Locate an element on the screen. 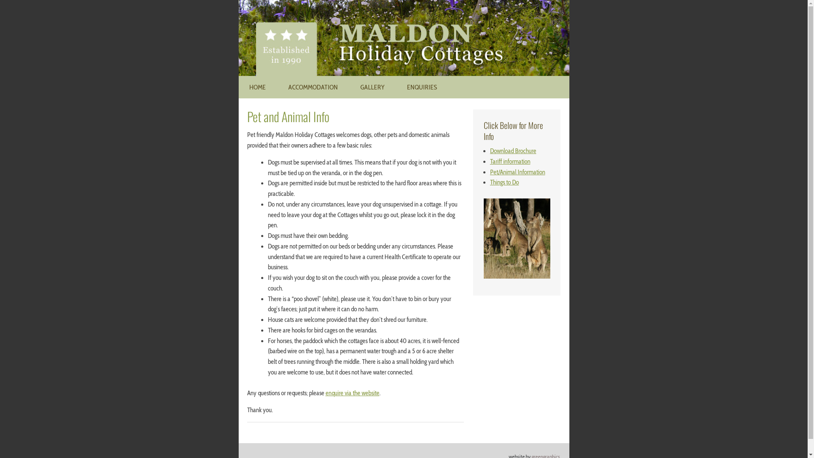 The image size is (814, 458). Things to Do is located at coordinates (505, 182).